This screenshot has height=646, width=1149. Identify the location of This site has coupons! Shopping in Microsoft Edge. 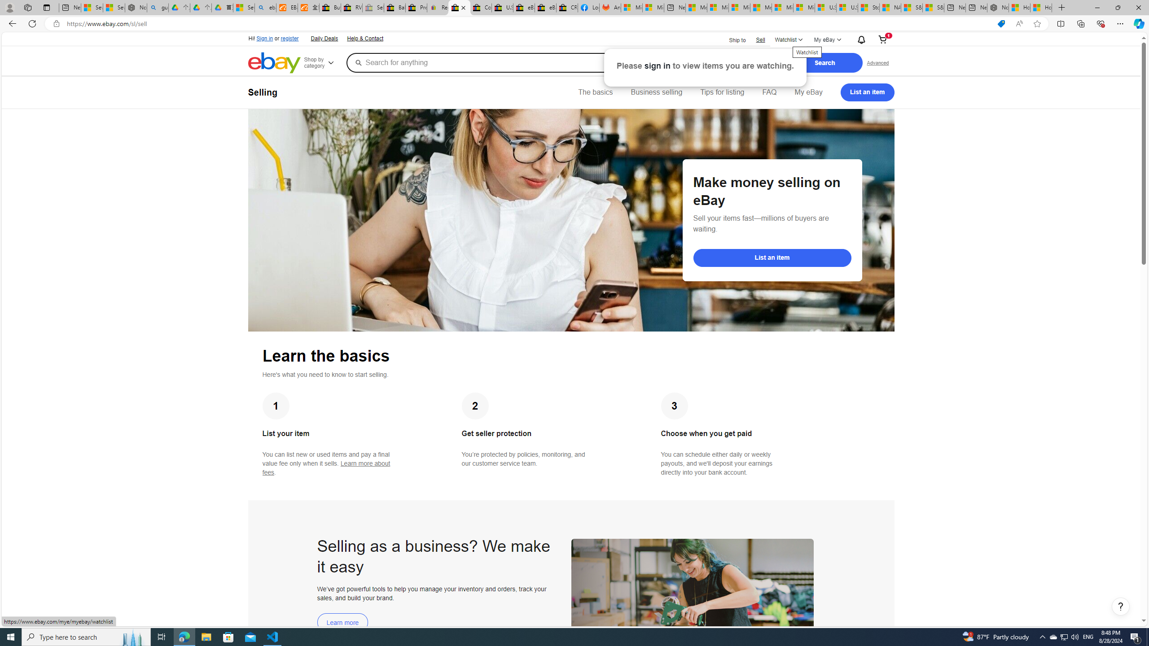
(1001, 24).